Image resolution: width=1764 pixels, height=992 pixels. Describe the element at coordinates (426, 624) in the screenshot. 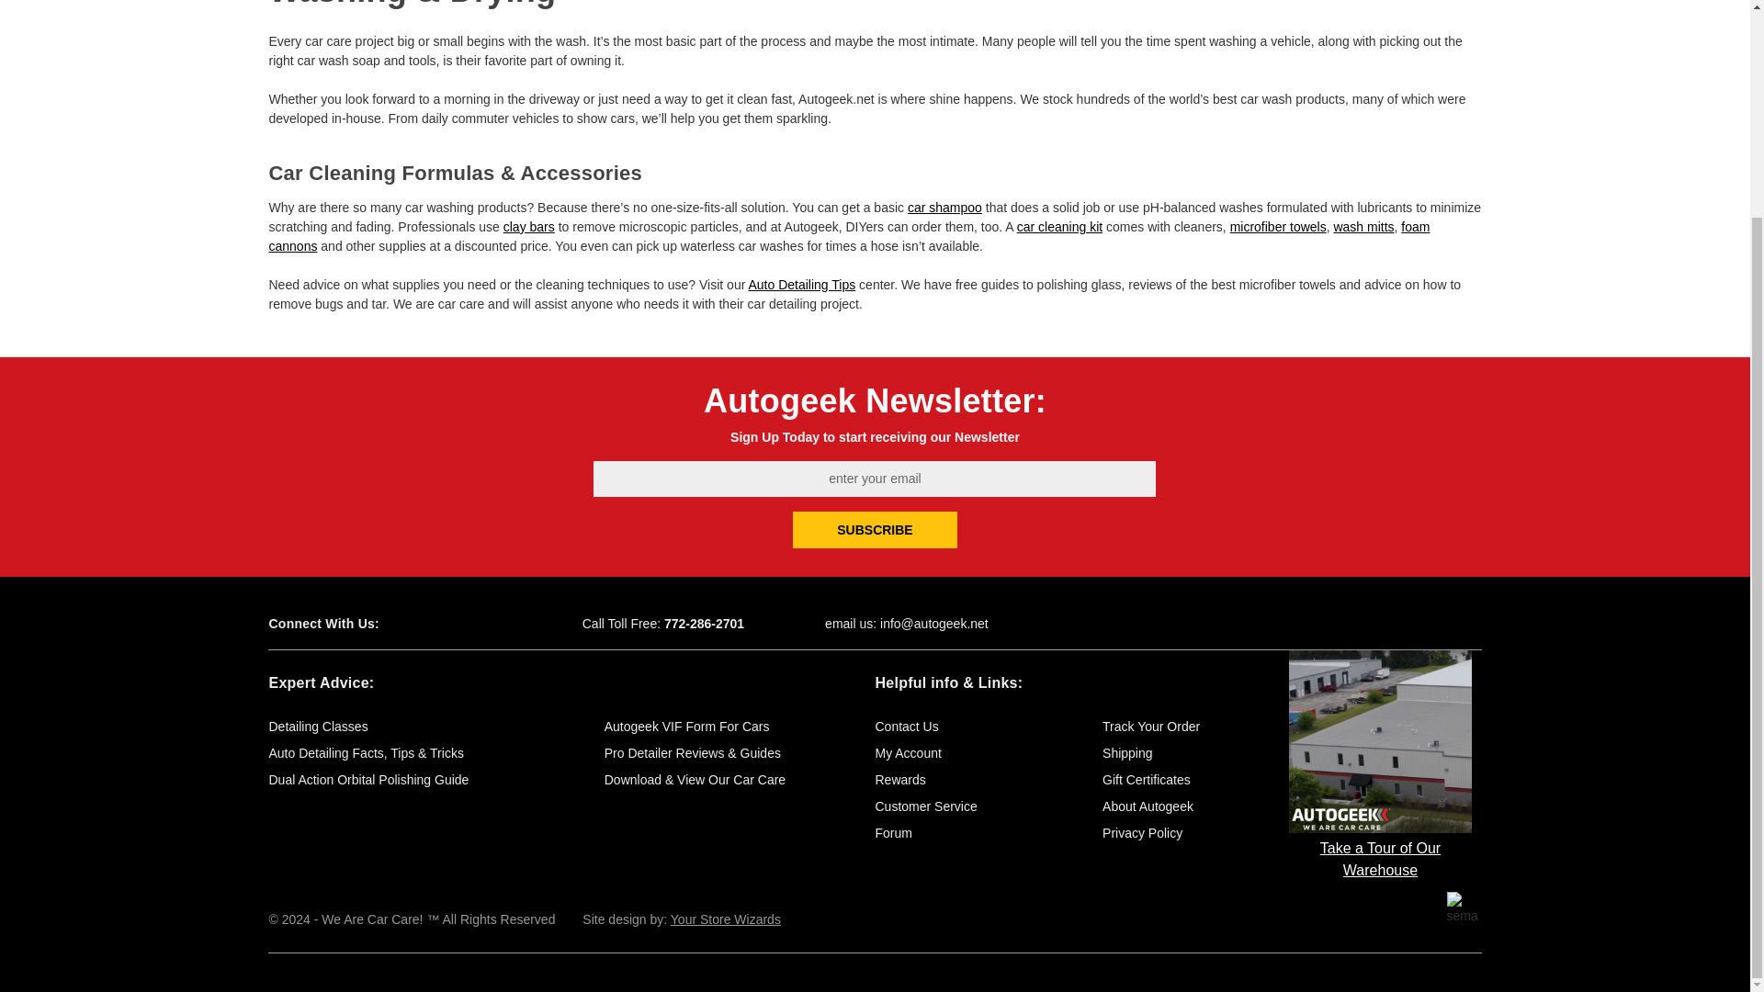

I see `Facebook` at that location.